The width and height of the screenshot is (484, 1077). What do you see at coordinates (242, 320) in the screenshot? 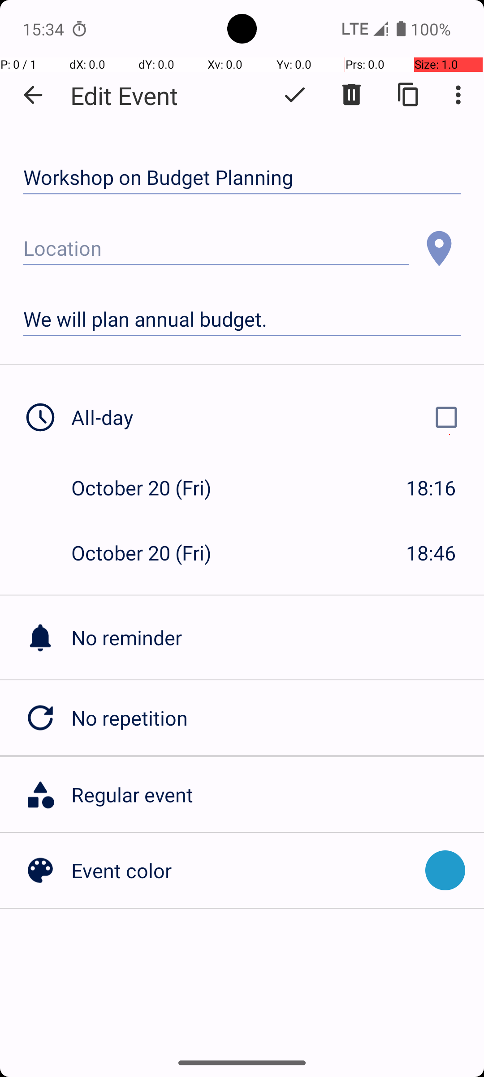
I see `We will plan annual budget.` at bounding box center [242, 320].